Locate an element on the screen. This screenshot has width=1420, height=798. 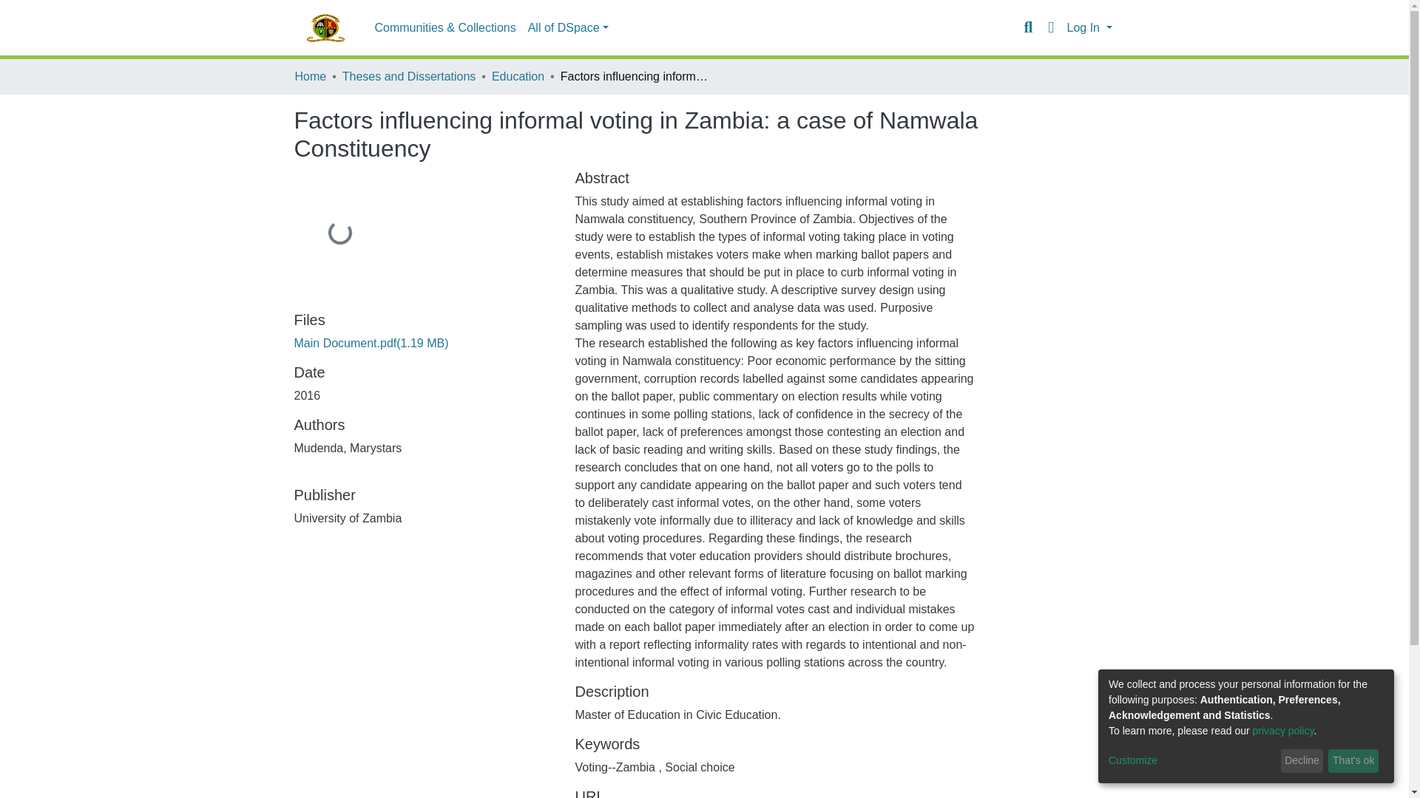
Home is located at coordinates (310, 76).